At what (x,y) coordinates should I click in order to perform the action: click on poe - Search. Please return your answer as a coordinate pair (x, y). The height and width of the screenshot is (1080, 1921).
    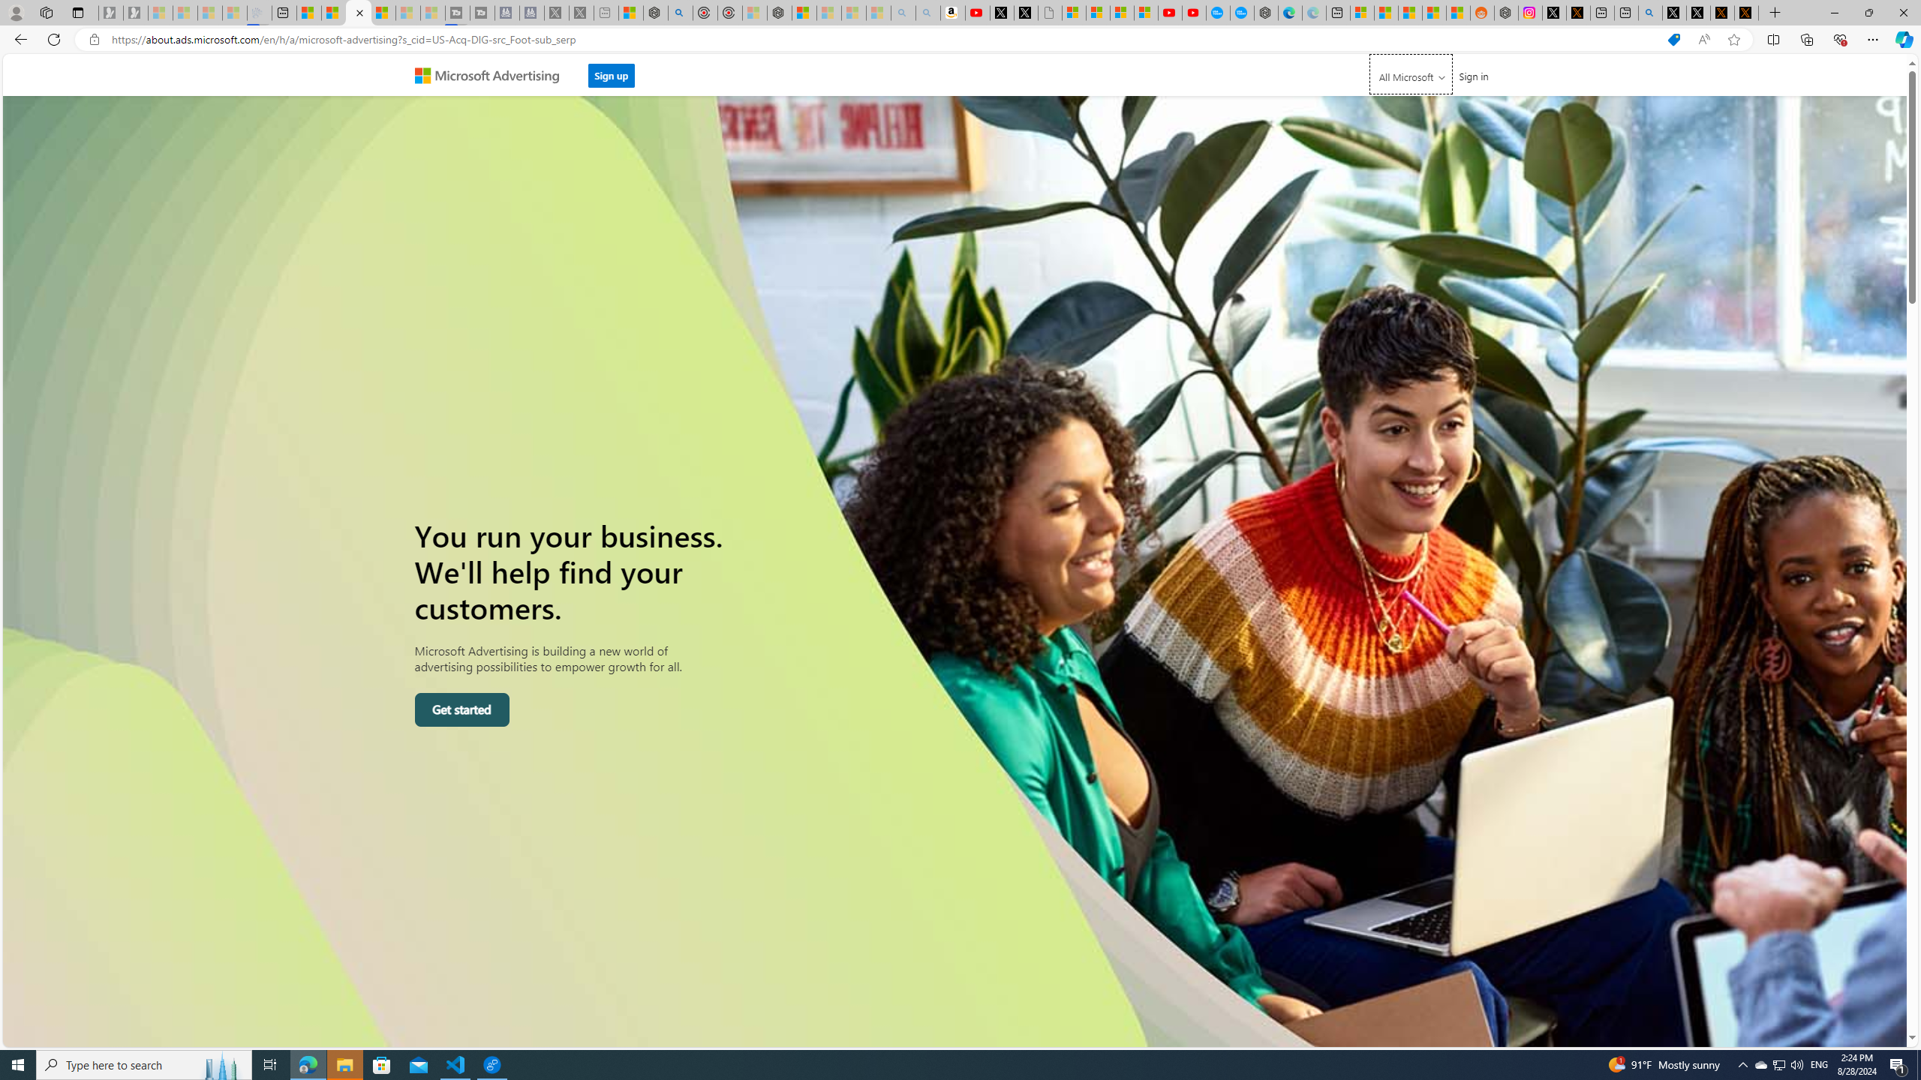
    Looking at the image, I should click on (681, 13).